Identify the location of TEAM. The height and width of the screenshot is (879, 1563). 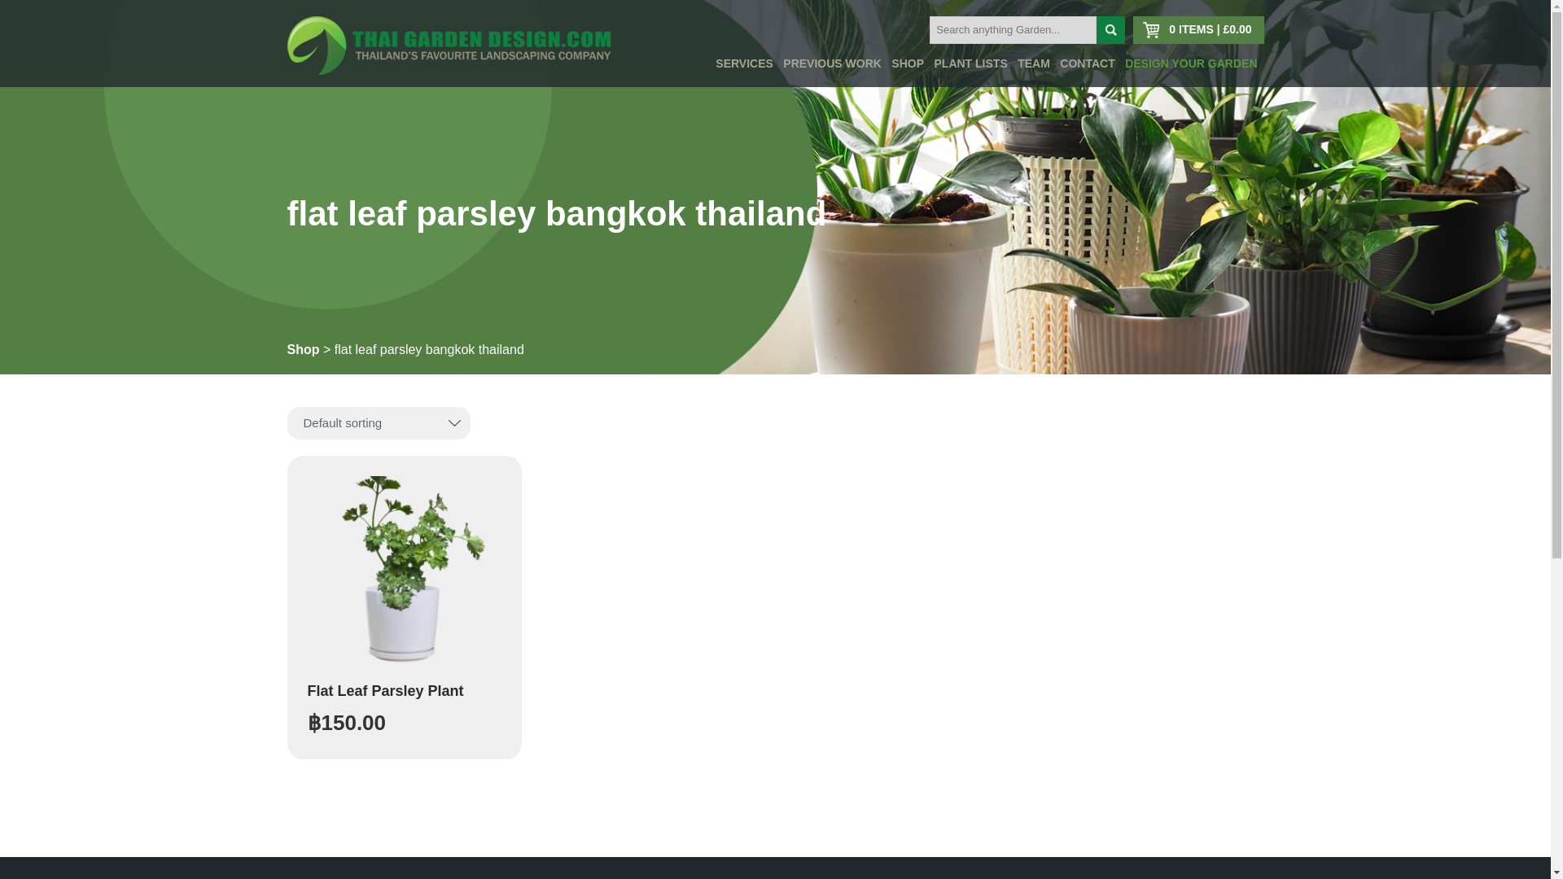
(1034, 63).